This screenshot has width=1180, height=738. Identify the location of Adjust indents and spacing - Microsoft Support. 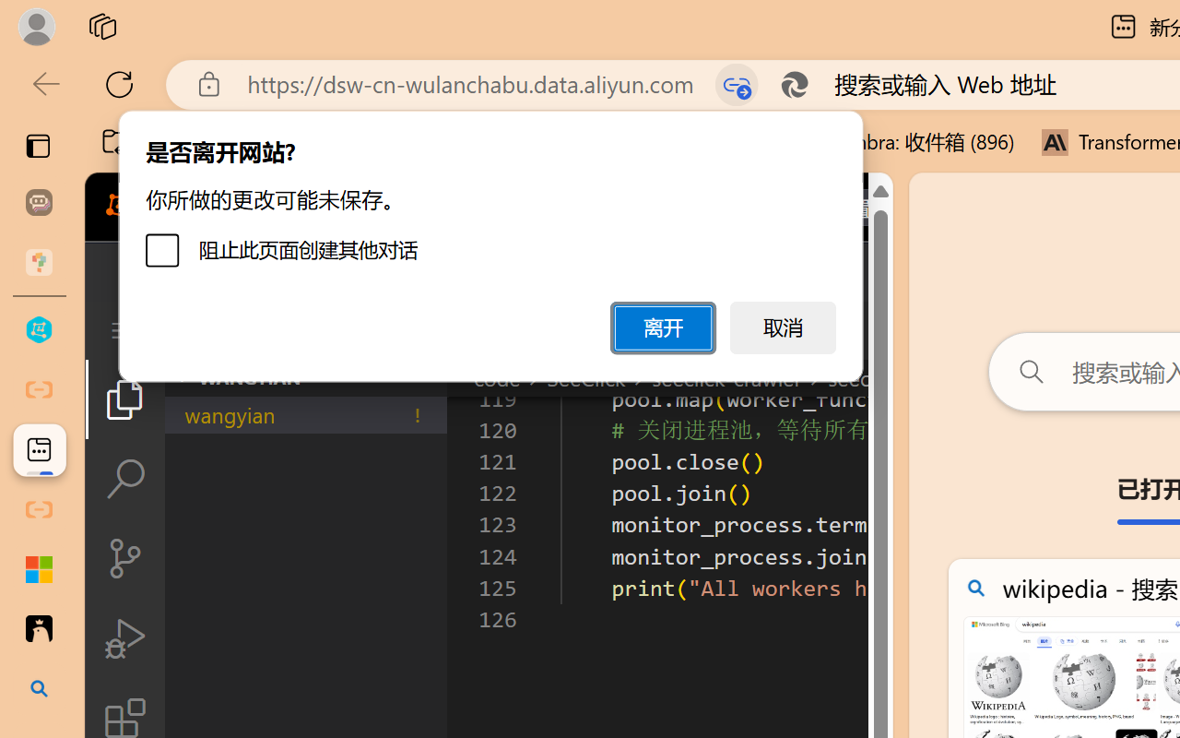
(39, 569).